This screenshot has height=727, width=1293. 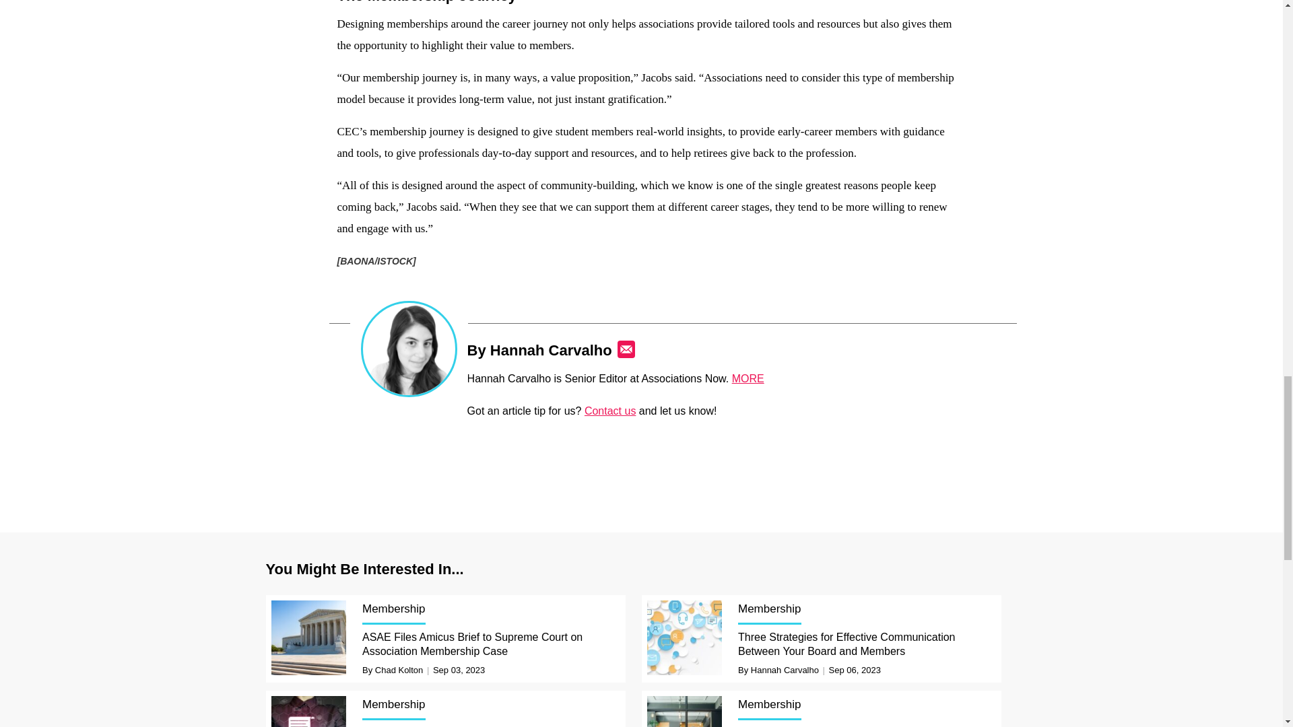 What do you see at coordinates (610, 411) in the screenshot?
I see `Contact us` at bounding box center [610, 411].